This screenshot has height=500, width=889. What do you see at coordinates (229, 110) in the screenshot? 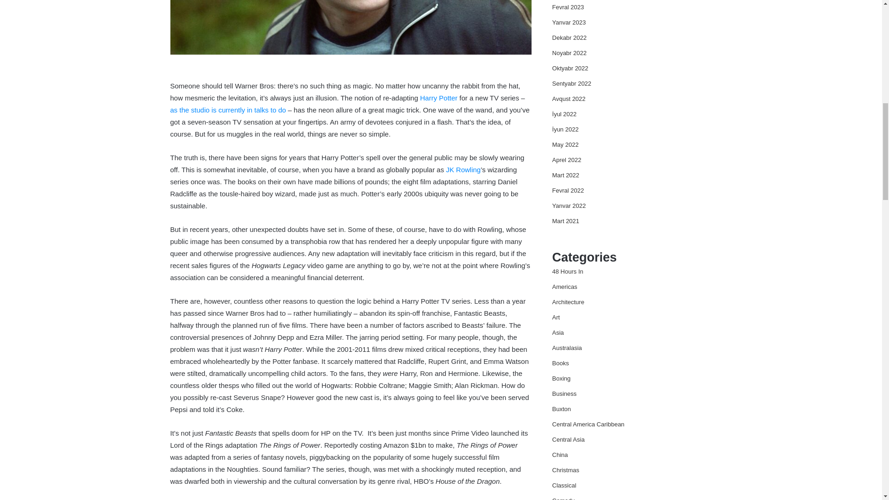
I see `as the studio is currently in talks to do` at bounding box center [229, 110].